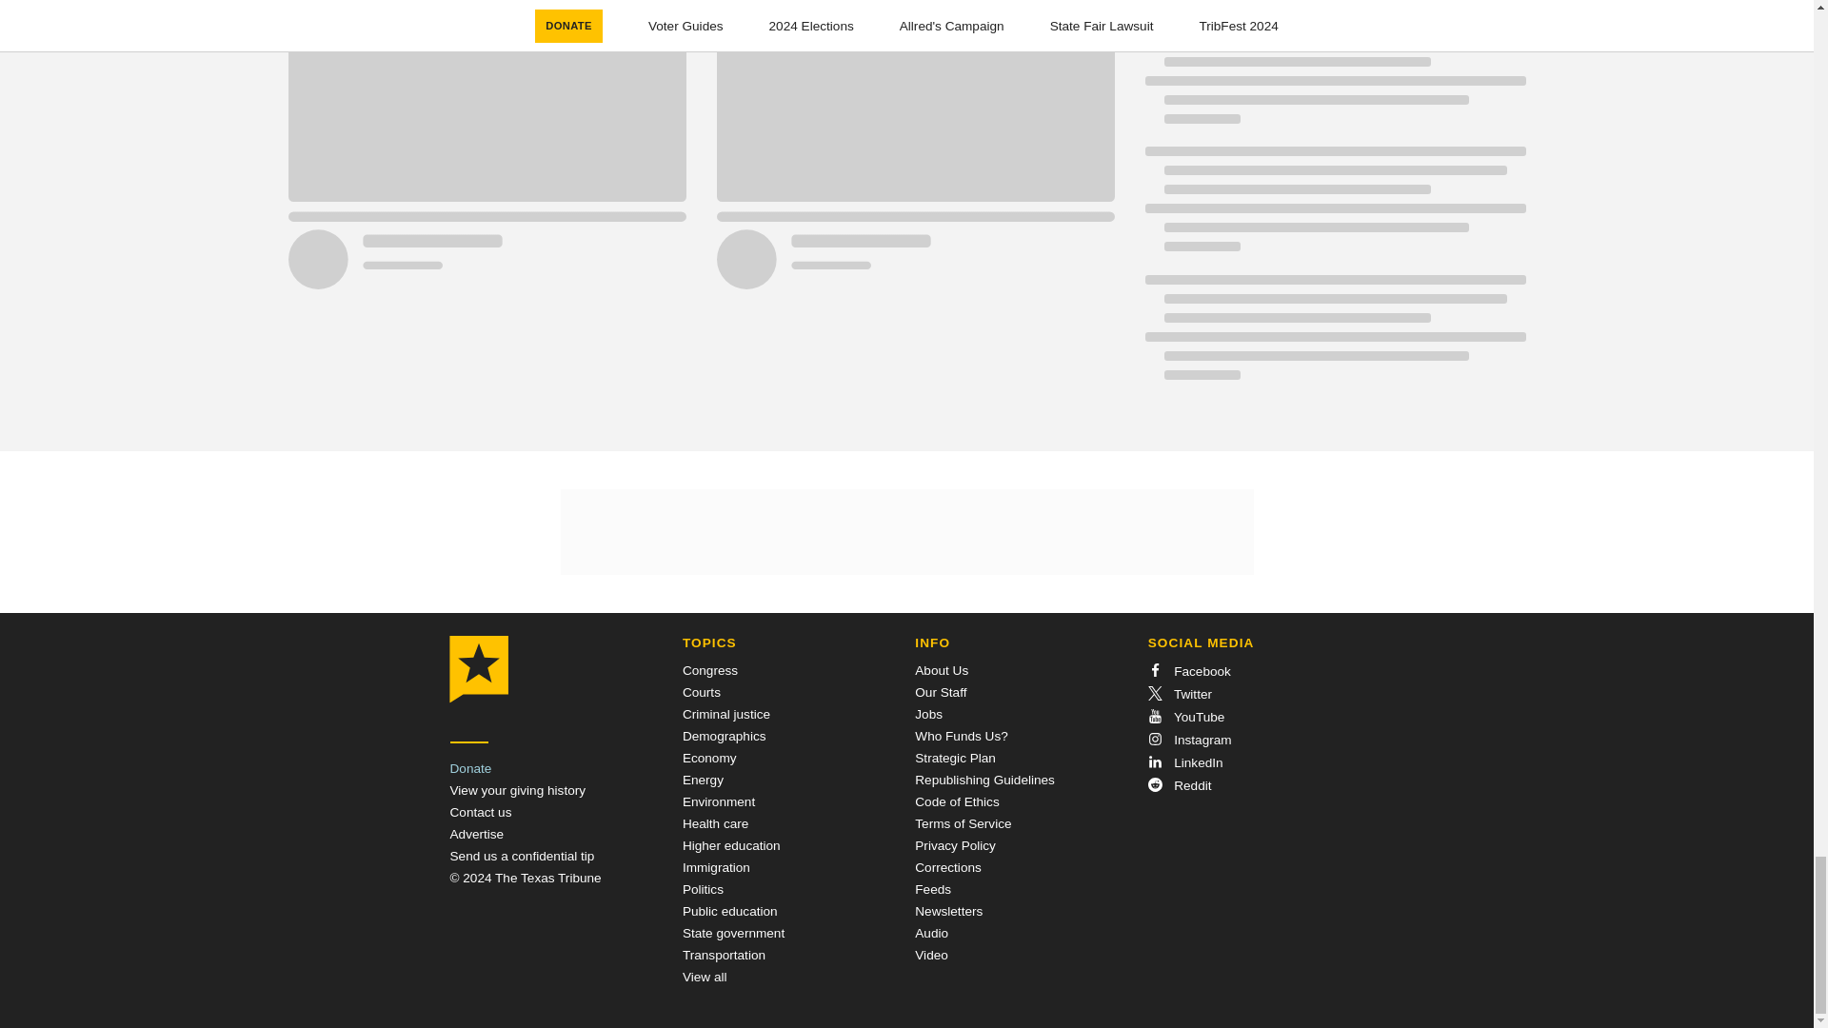 This screenshot has width=1828, height=1028. What do you see at coordinates (956, 845) in the screenshot?
I see `Privacy Policy` at bounding box center [956, 845].